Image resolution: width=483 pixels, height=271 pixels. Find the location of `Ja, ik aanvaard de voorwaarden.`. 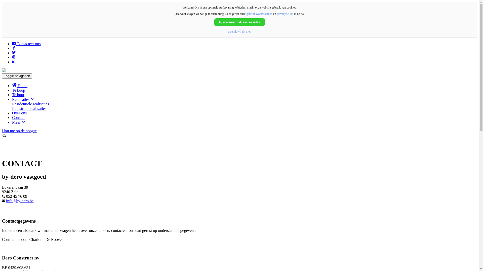

Ja, ik aanvaard de voorwaarden. is located at coordinates (239, 22).